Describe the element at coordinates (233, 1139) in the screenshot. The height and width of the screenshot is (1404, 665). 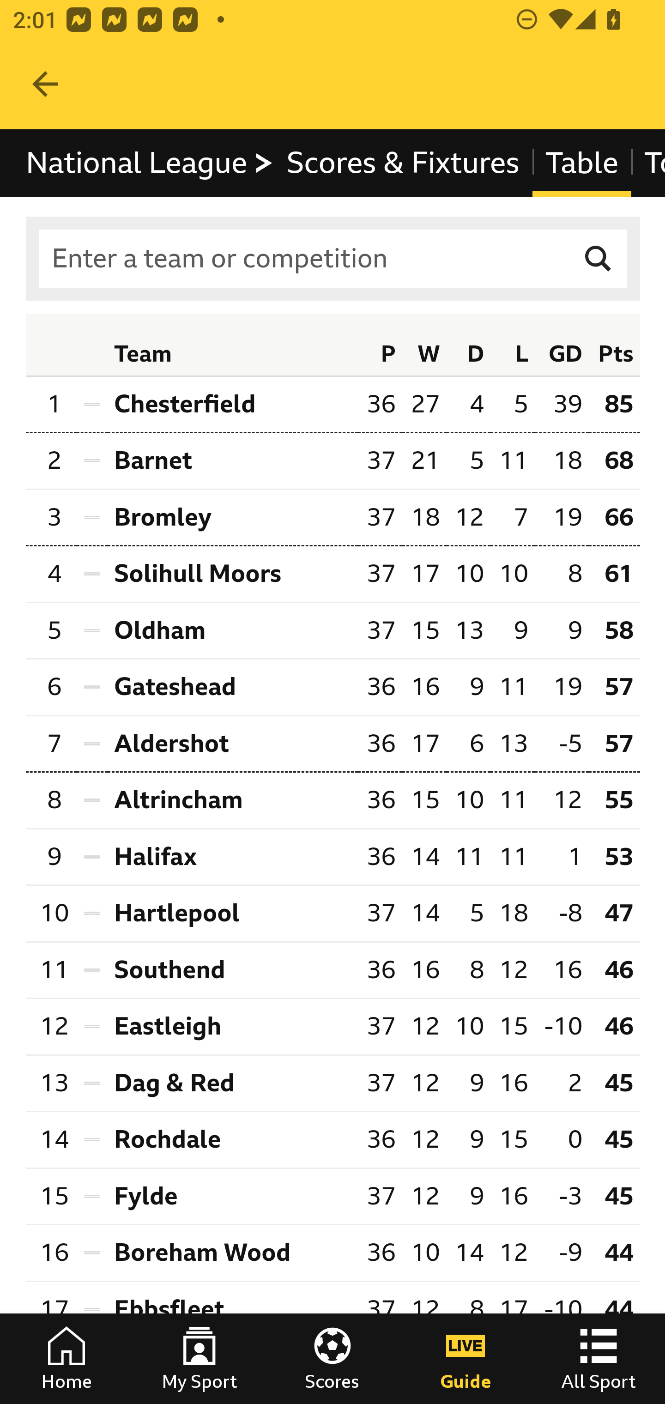
I see `Rochdale` at that location.